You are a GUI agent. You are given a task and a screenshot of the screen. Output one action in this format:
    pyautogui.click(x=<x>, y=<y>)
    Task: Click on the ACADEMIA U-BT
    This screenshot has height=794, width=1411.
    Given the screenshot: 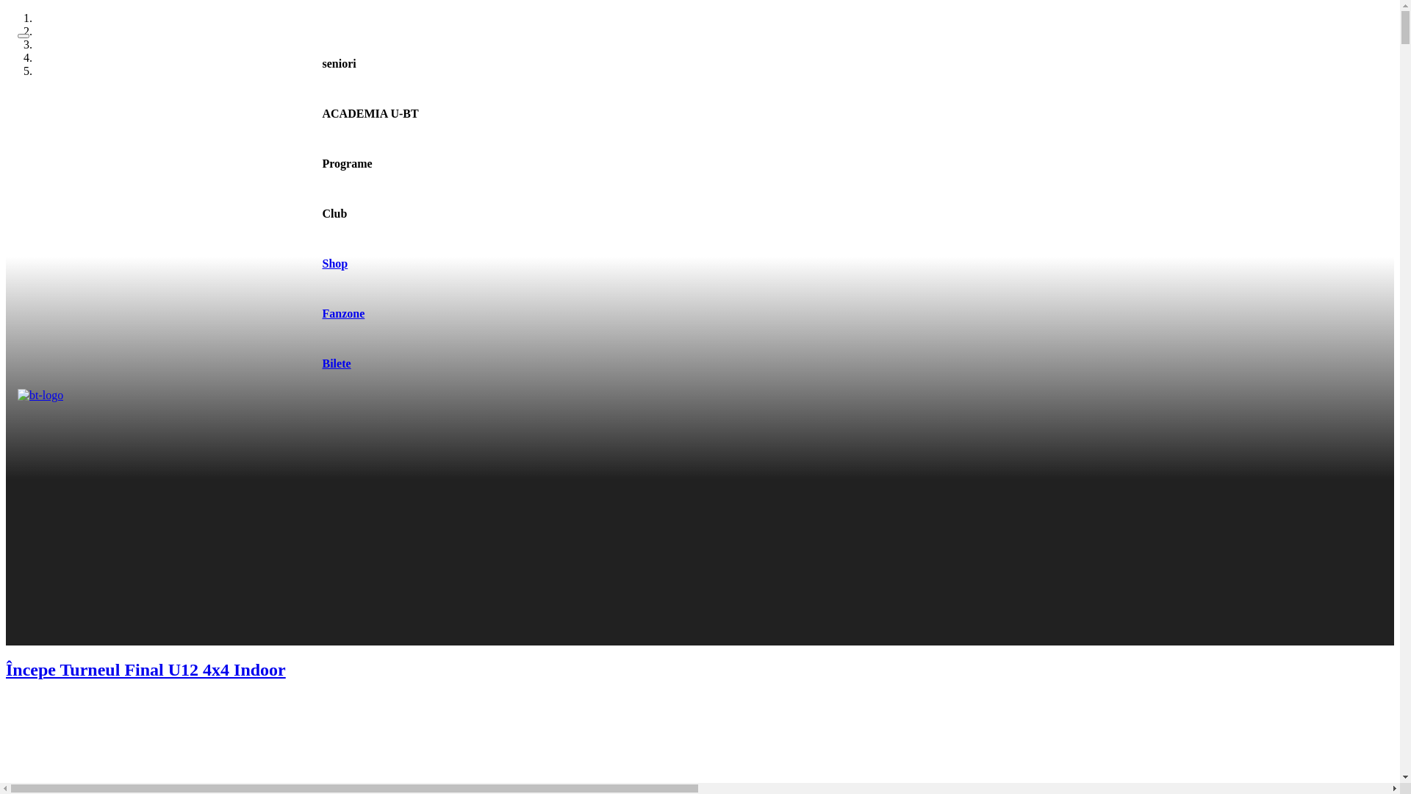 What is the action you would take?
    pyautogui.click(x=370, y=114)
    